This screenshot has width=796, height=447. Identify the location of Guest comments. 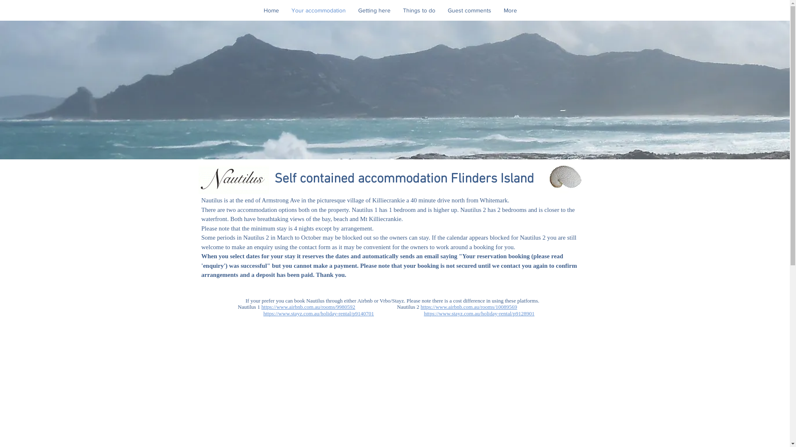
(469, 10).